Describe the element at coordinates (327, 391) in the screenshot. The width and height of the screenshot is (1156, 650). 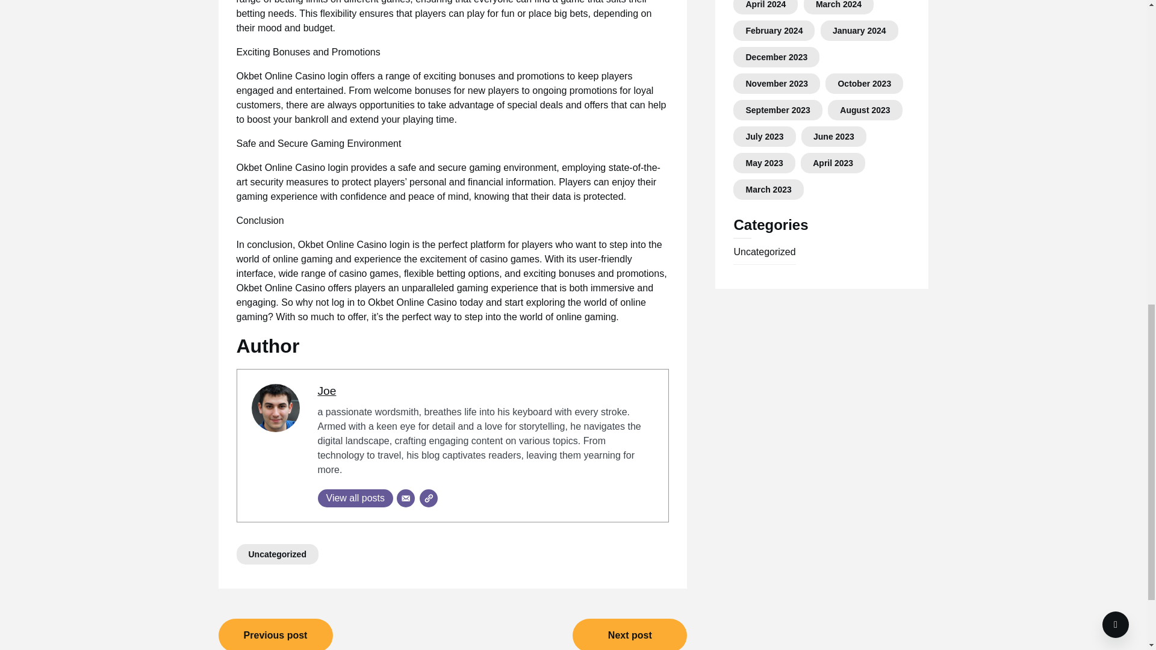
I see `Joe` at that location.